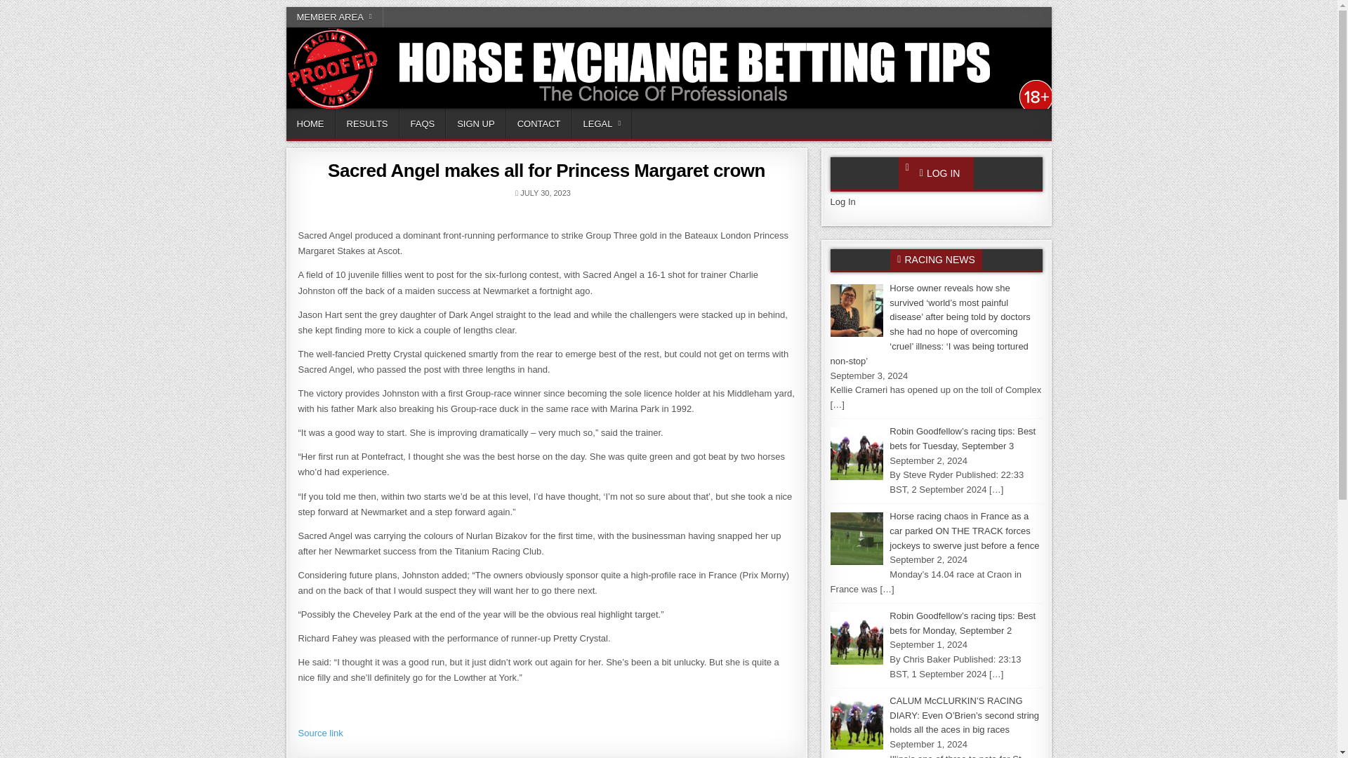 The height and width of the screenshot is (758, 1348). Describe the element at coordinates (310, 124) in the screenshot. I see `HOME` at that location.